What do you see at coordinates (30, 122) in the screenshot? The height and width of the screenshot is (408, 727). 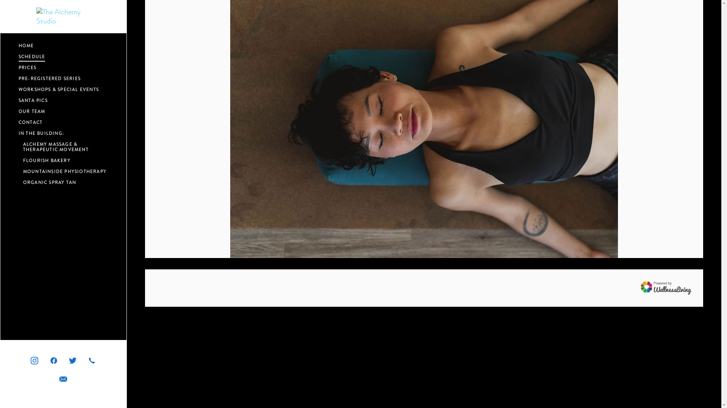 I see `CONTACT` at bounding box center [30, 122].